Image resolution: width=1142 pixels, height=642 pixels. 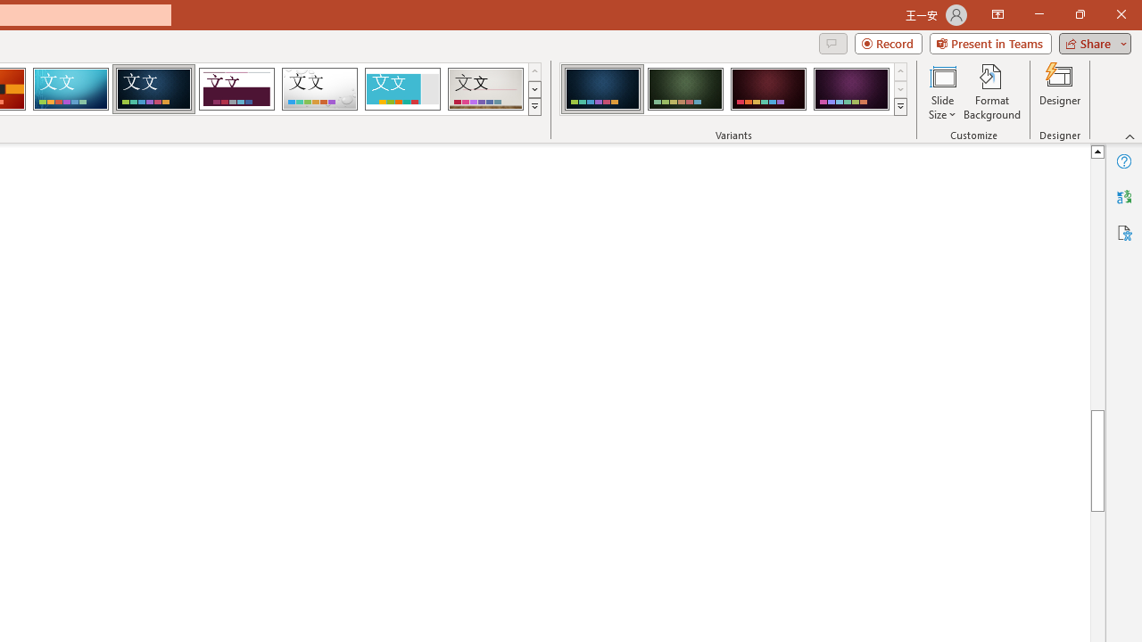 What do you see at coordinates (601, 89) in the screenshot?
I see `Damask Variant 1` at bounding box center [601, 89].